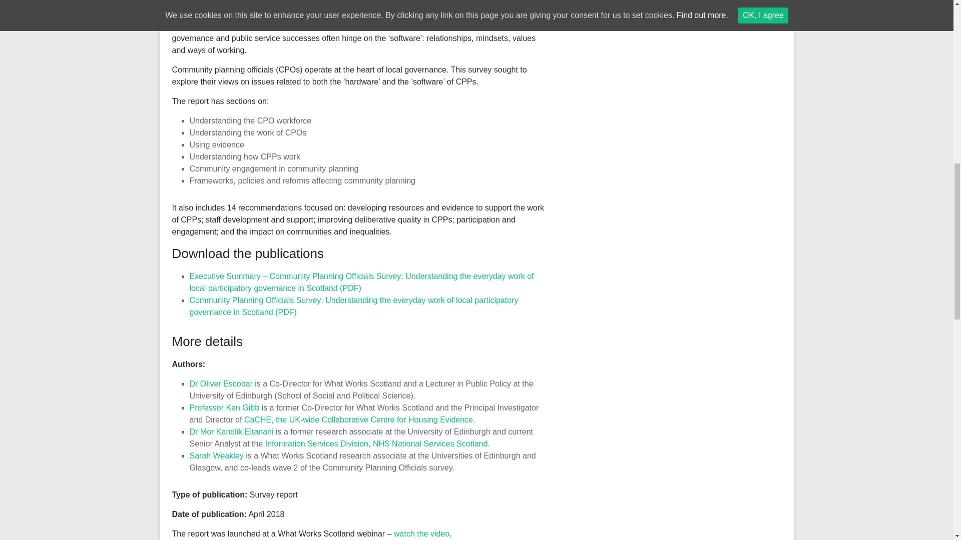 This screenshot has height=540, width=961. Describe the element at coordinates (358, 419) in the screenshot. I see `CaCHE, the UK-wide Collaborative Centre for Housing Evidence` at that location.